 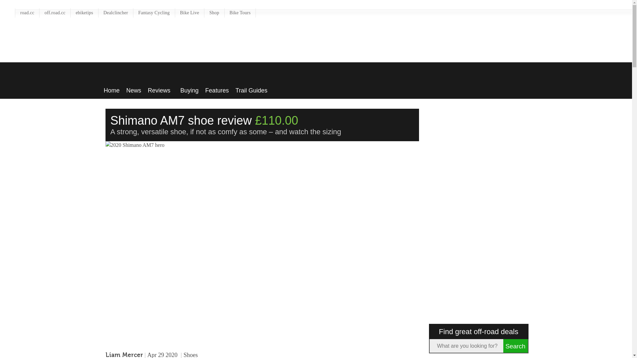 What do you see at coordinates (190, 12) in the screenshot?
I see `Bike Live` at bounding box center [190, 12].